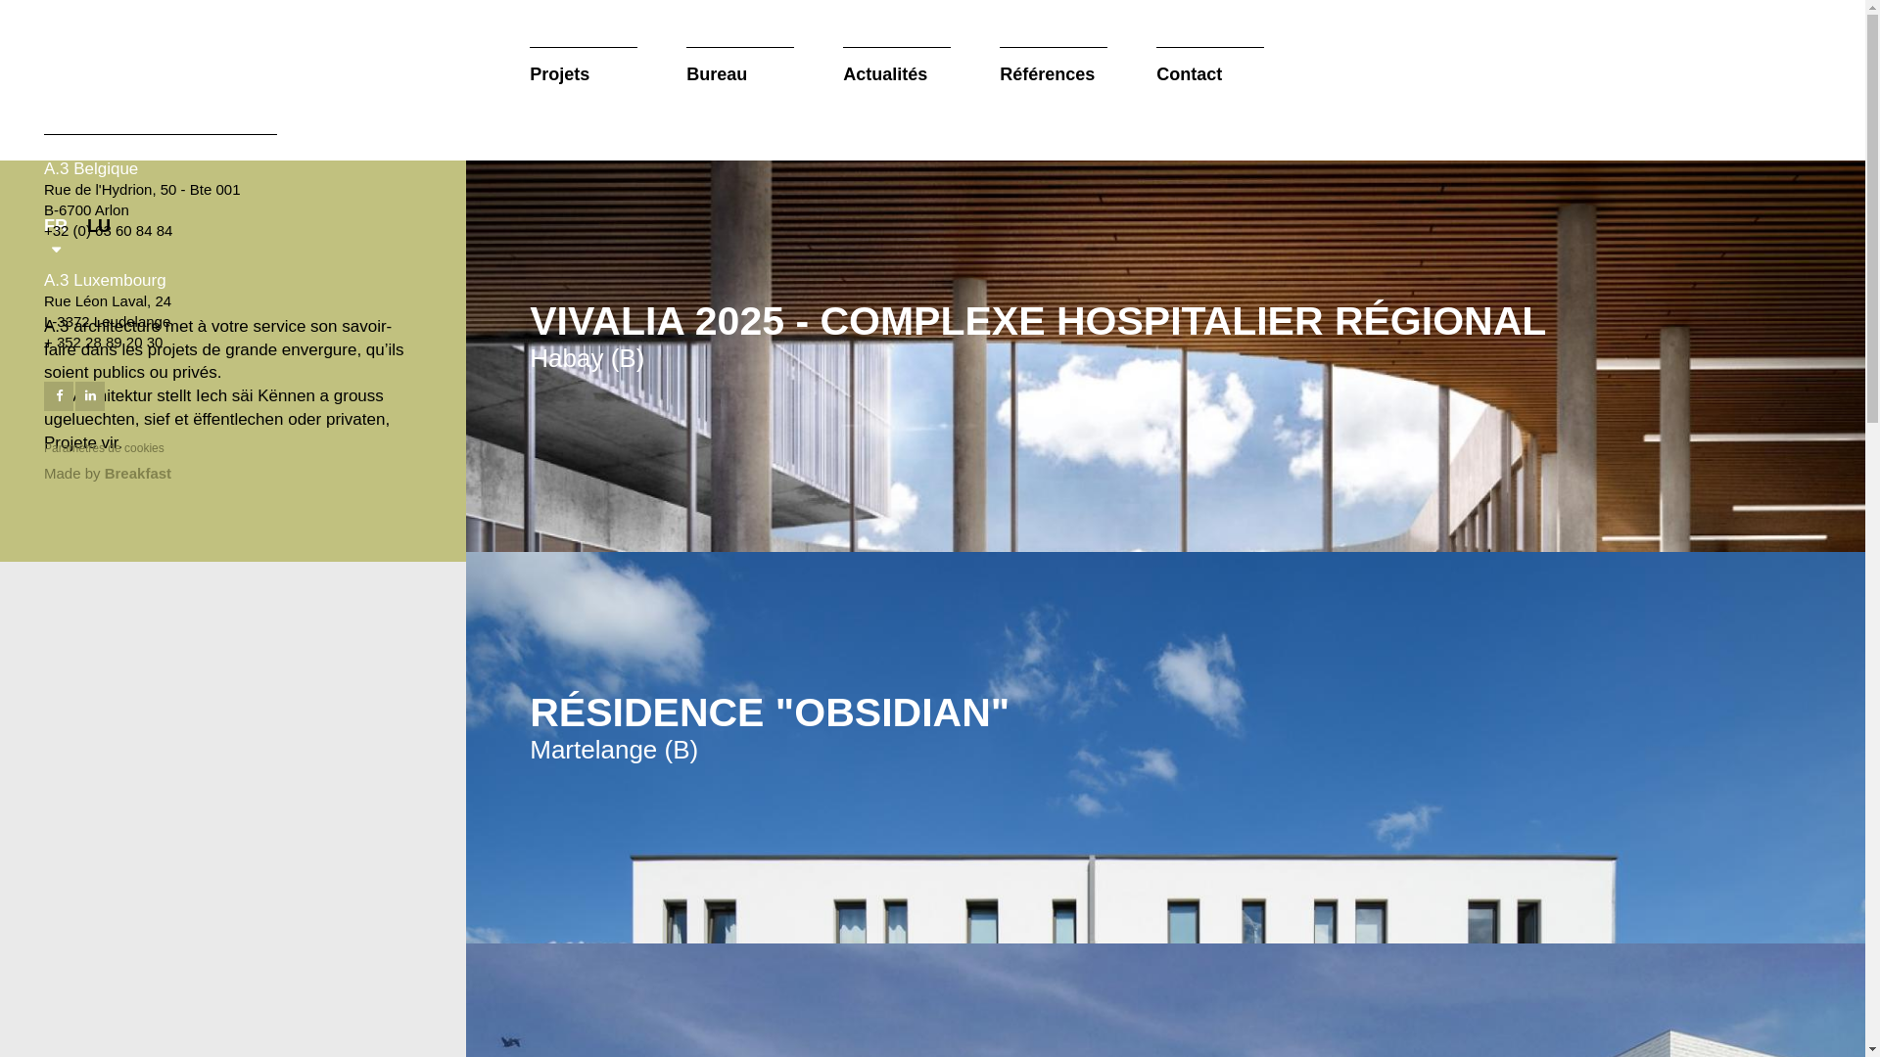 The image size is (1880, 1057). What do you see at coordinates (1210, 68) in the screenshot?
I see `Contact` at bounding box center [1210, 68].